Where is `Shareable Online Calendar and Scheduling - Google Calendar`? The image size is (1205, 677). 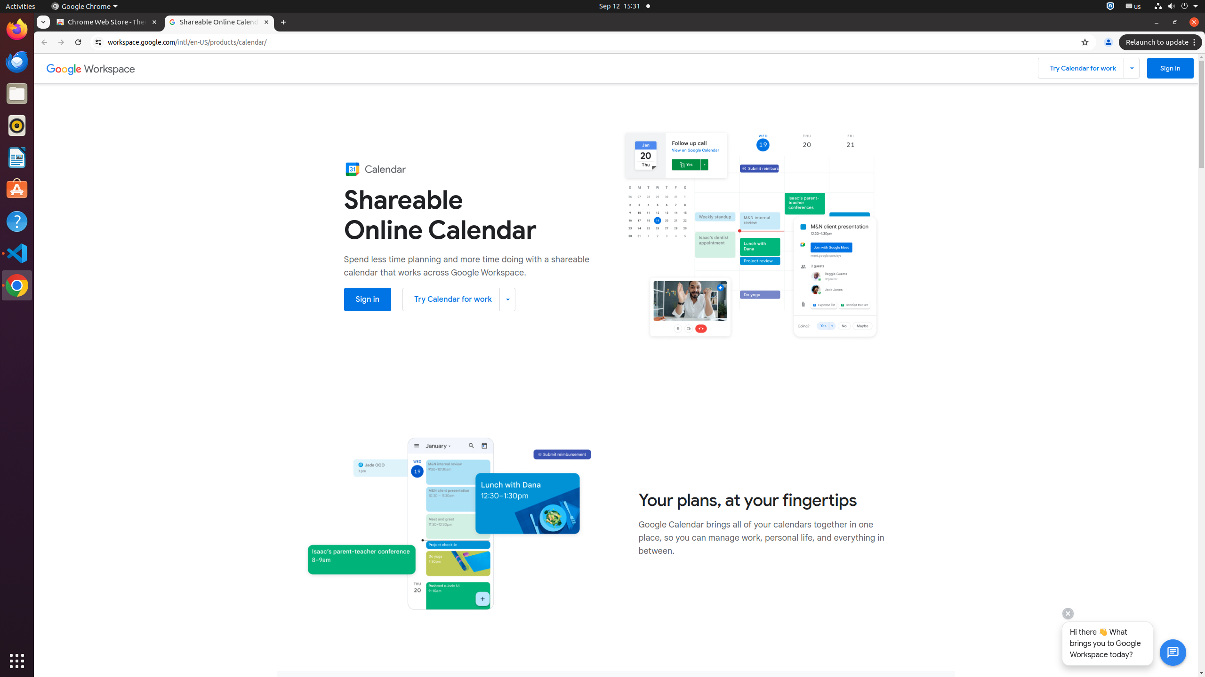
Shareable Online Calendar and Scheduling - Google Calendar is located at coordinates (219, 23).